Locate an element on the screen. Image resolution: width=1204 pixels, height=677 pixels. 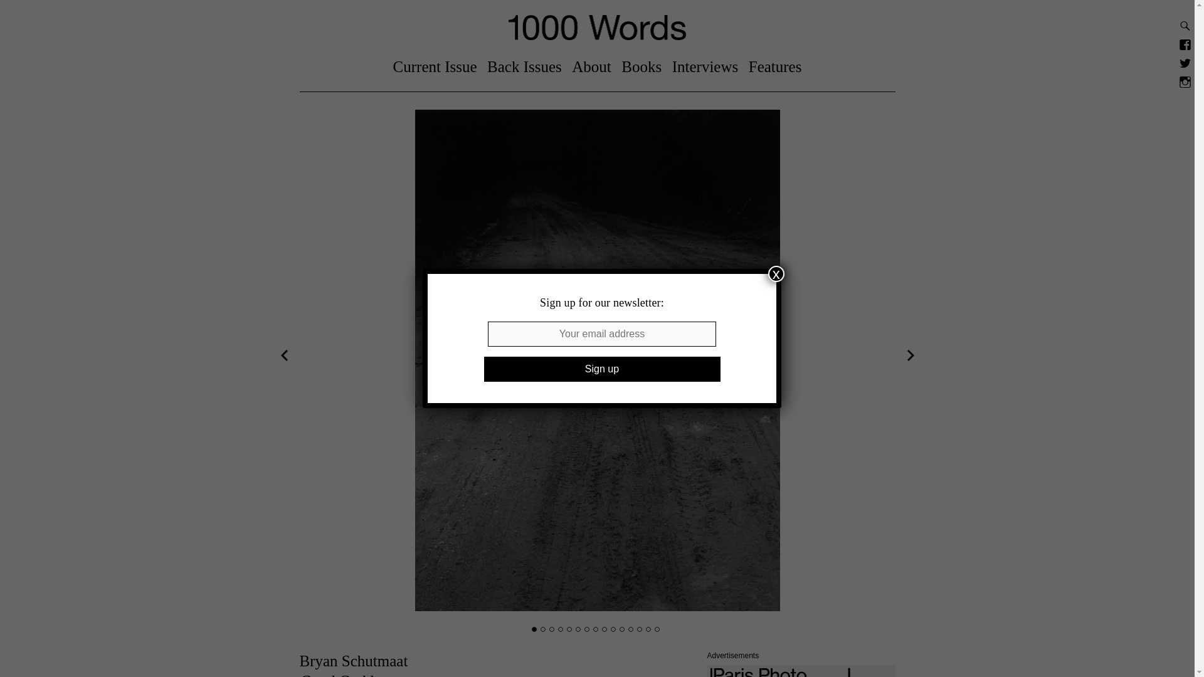
Back Issues is located at coordinates (524, 66).